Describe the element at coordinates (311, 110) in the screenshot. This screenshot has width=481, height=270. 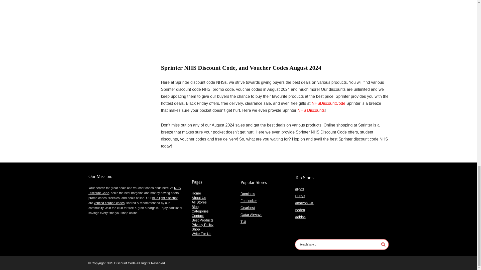
I see `NHS Discounts` at that location.